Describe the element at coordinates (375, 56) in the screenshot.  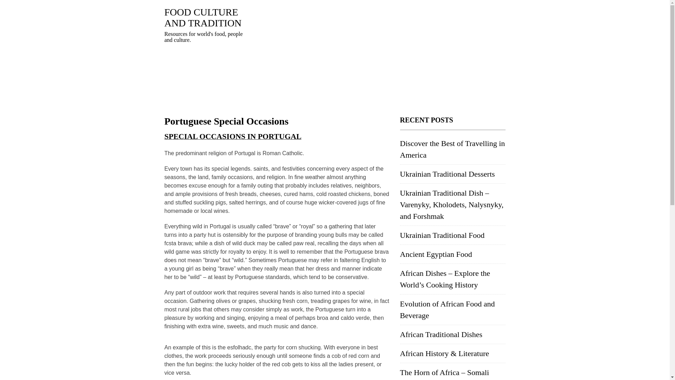
I see `Advertisement` at that location.